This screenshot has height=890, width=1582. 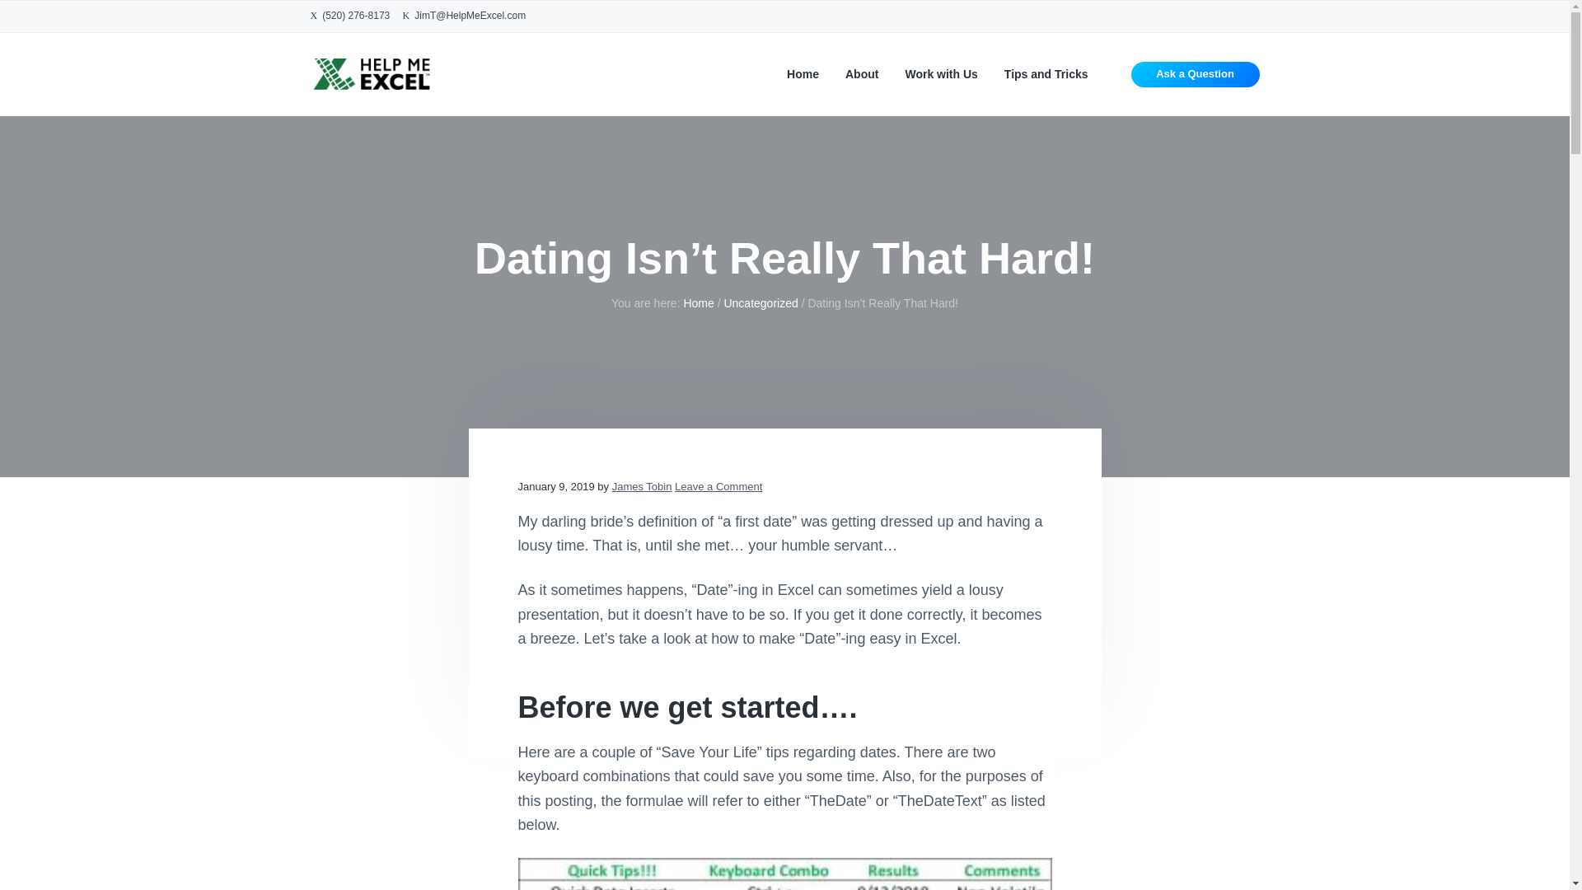 What do you see at coordinates (1046, 74) in the screenshot?
I see `Tips and Tricks` at bounding box center [1046, 74].